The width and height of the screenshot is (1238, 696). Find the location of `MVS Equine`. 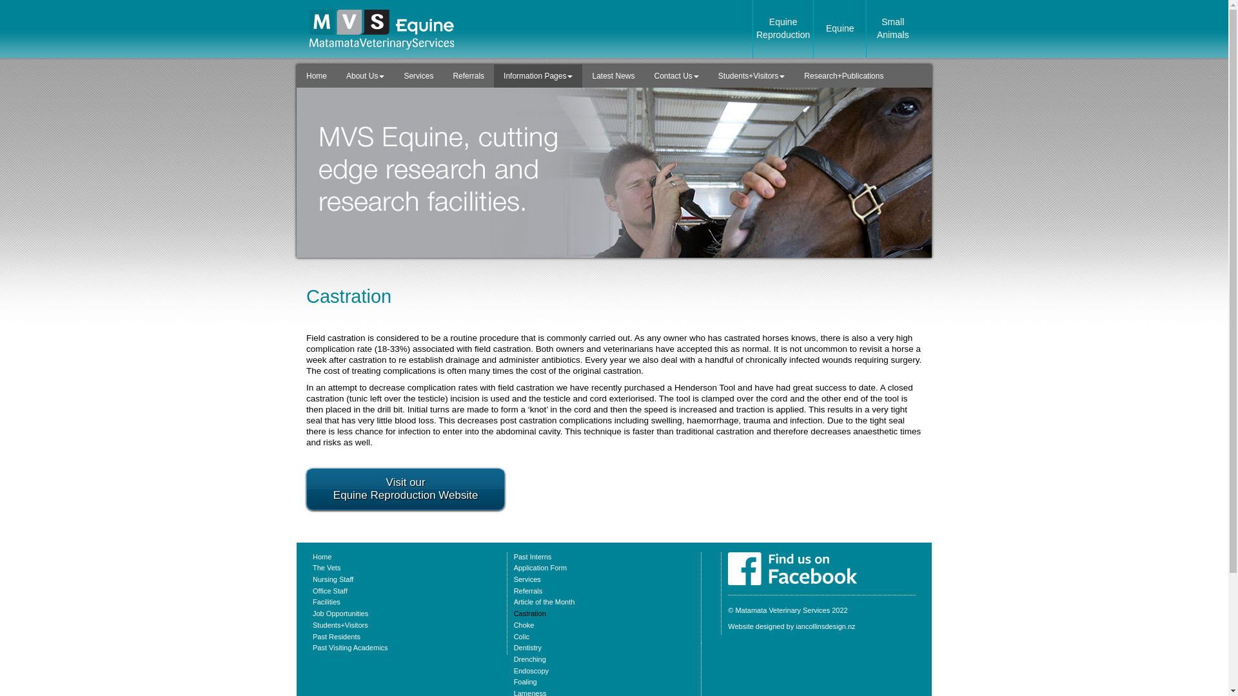

MVS Equine is located at coordinates (792, 557).